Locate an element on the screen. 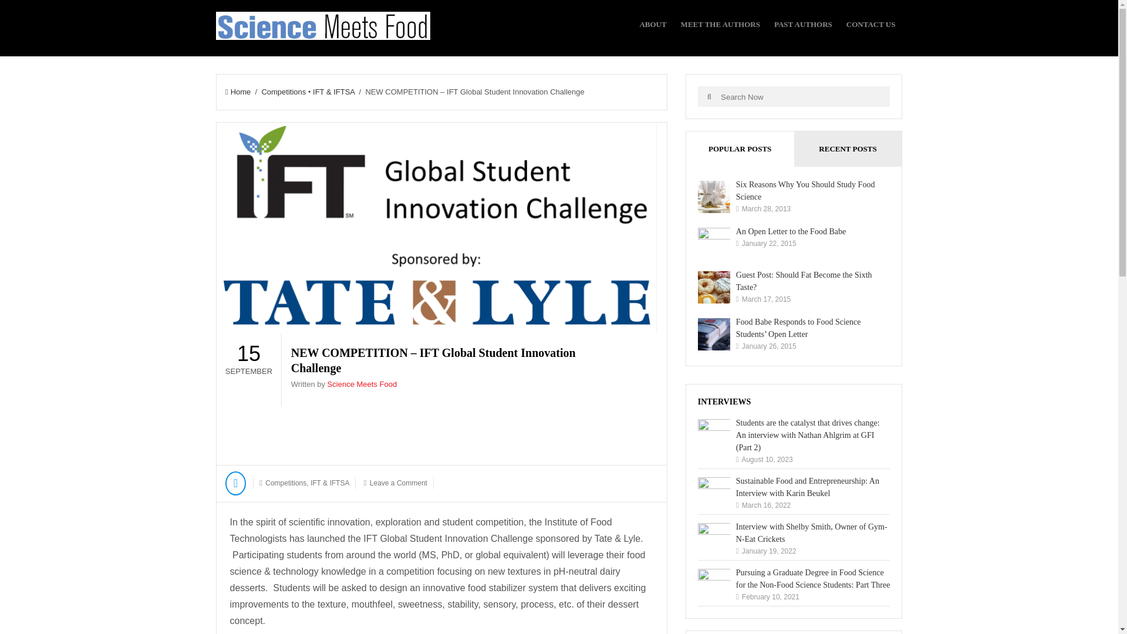  CONTACT US is located at coordinates (871, 25).